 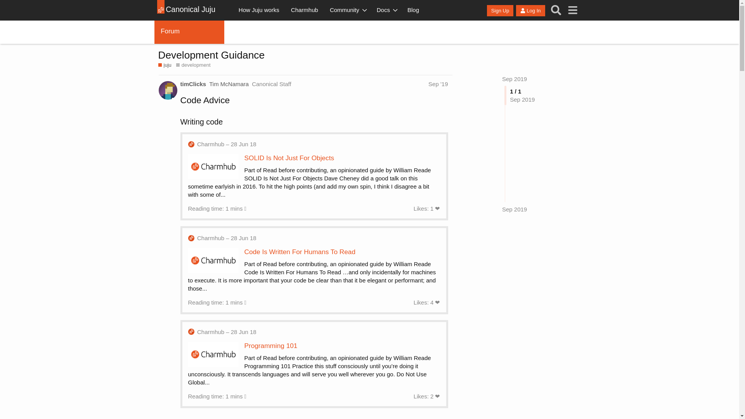 I want to click on Sep '19, so click(x=438, y=84).